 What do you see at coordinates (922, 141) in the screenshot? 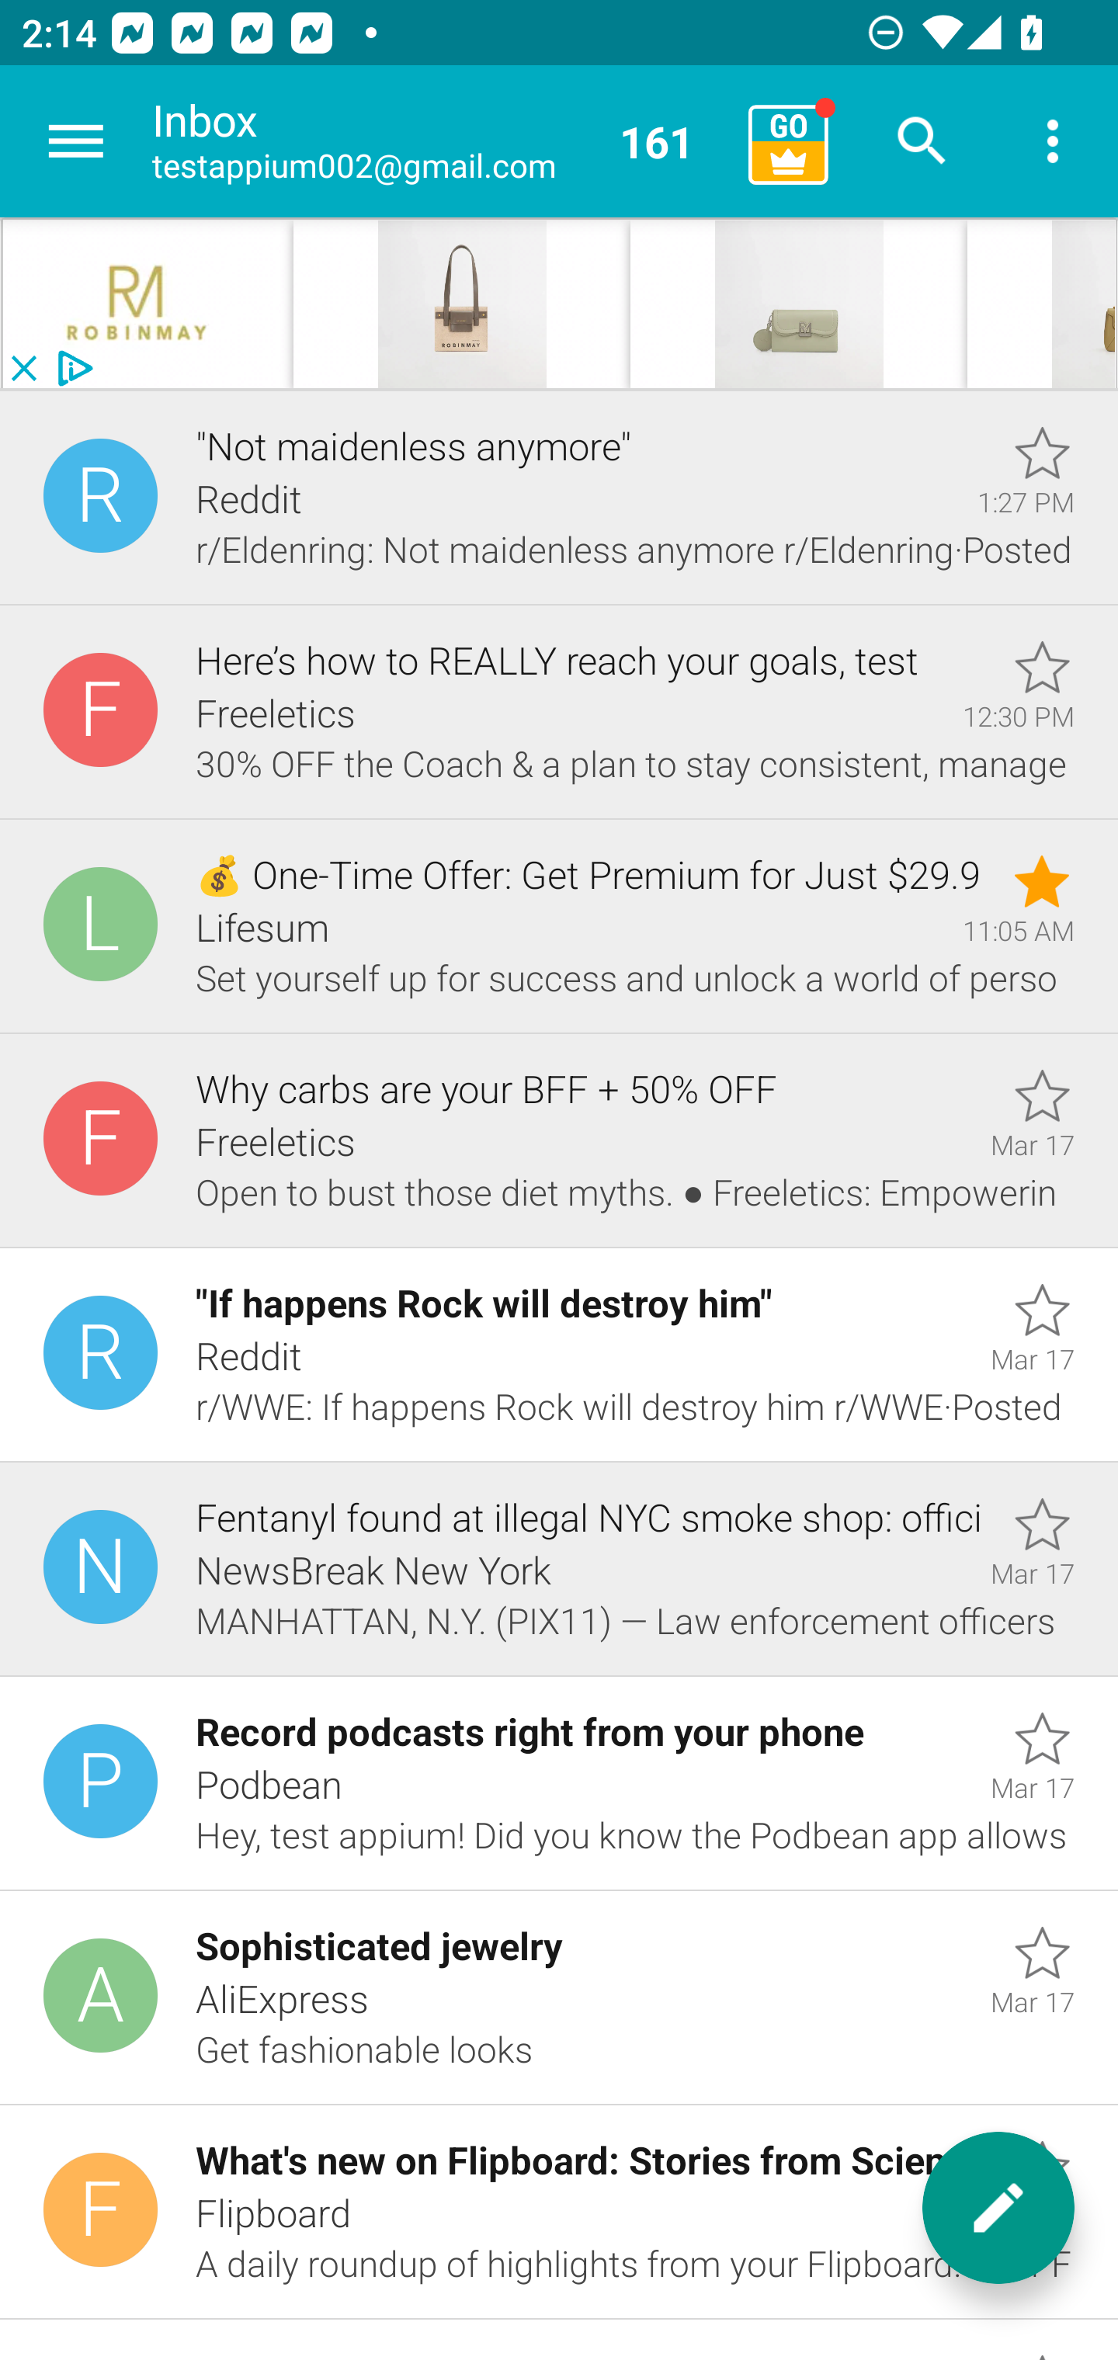
I see `Search` at bounding box center [922, 141].